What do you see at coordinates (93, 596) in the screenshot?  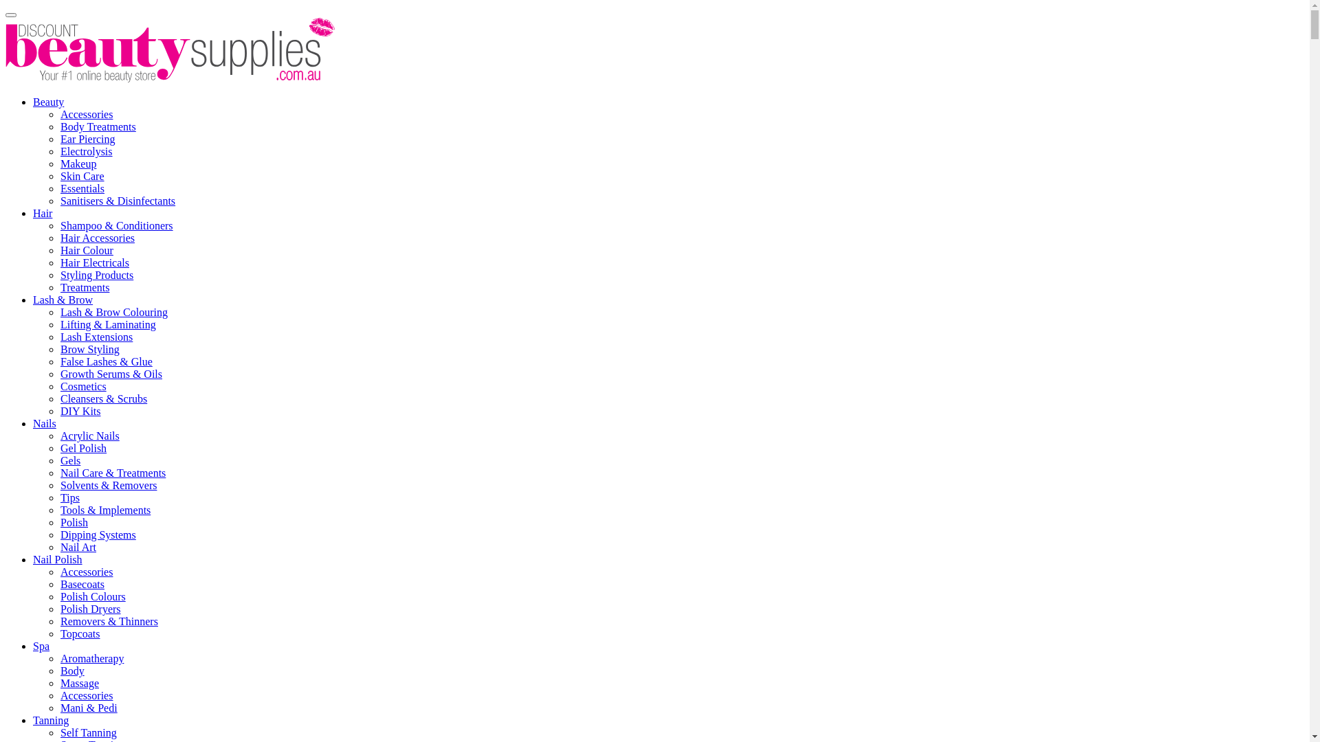 I see `Polish Colours` at bounding box center [93, 596].